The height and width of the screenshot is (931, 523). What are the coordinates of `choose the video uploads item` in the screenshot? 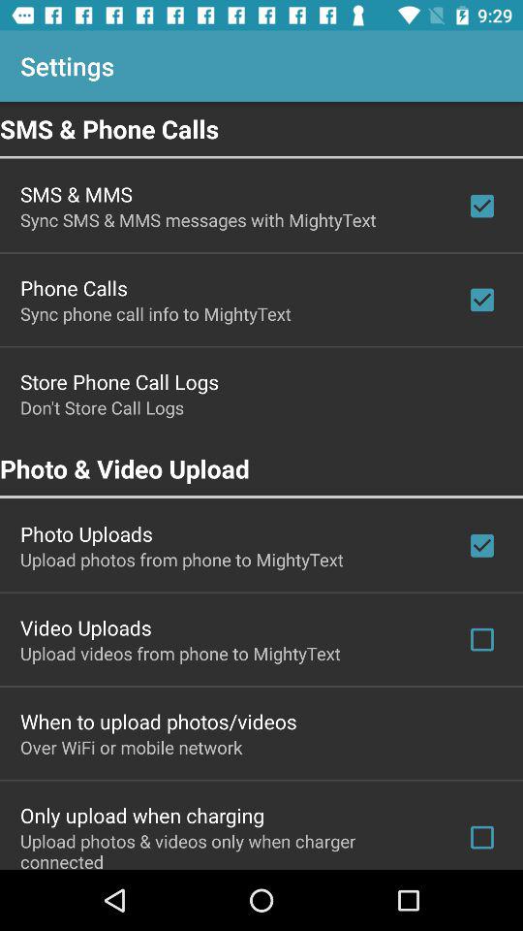 It's located at (85, 627).